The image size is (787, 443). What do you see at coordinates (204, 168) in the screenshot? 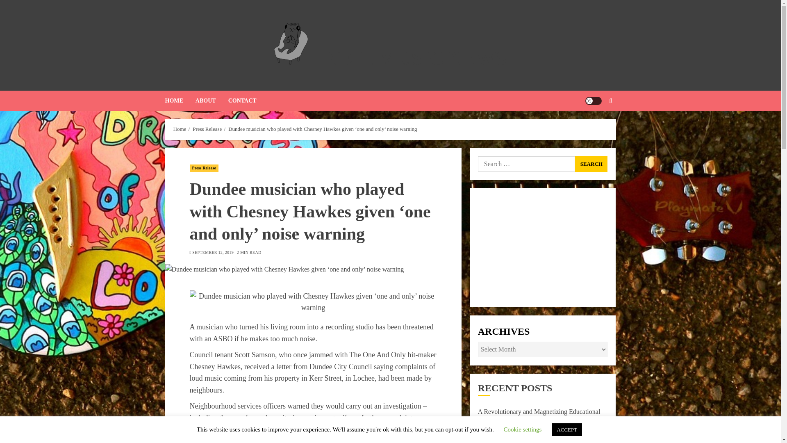
I see `Press Release` at bounding box center [204, 168].